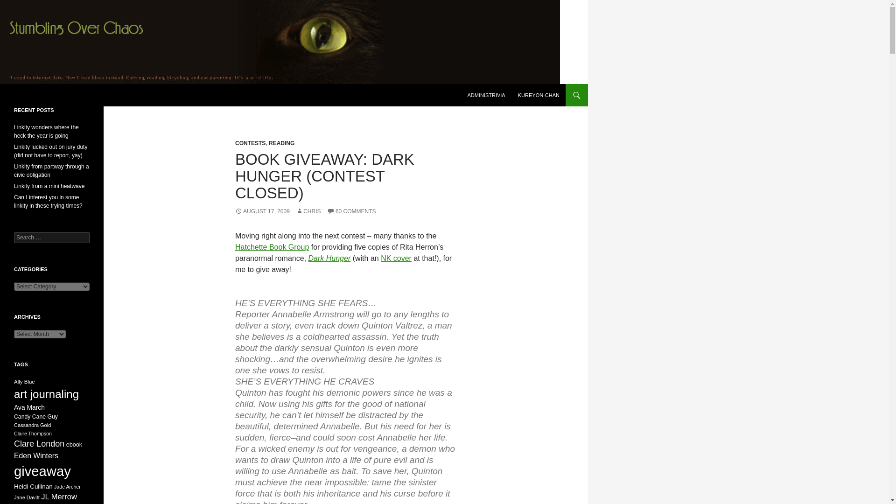 Image resolution: width=896 pixels, height=504 pixels. Describe the element at coordinates (329, 258) in the screenshot. I see `Dark Hunger` at that location.